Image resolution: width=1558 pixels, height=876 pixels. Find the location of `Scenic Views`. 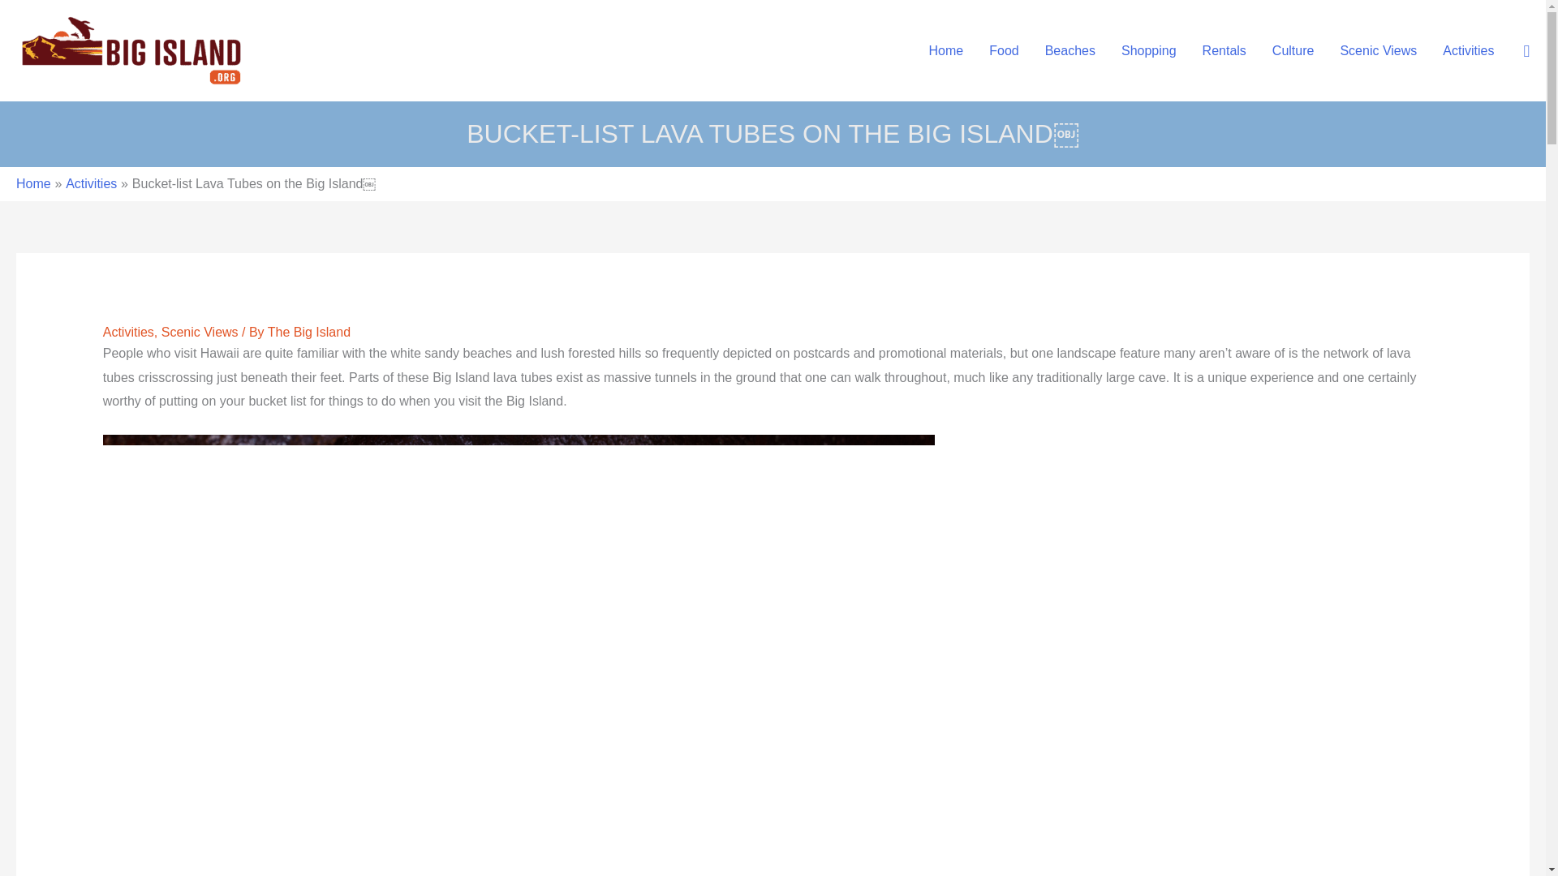

Scenic Views is located at coordinates (200, 331).